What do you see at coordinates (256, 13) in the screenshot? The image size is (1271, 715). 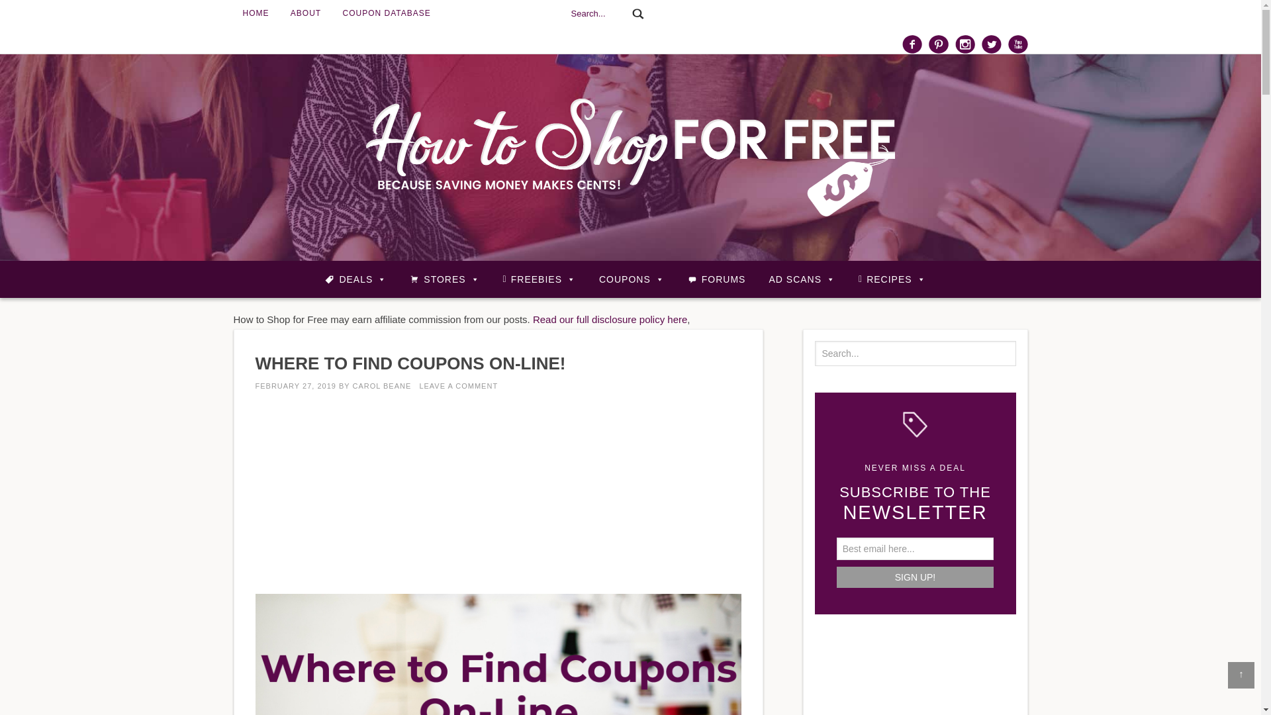 I see `HOME` at bounding box center [256, 13].